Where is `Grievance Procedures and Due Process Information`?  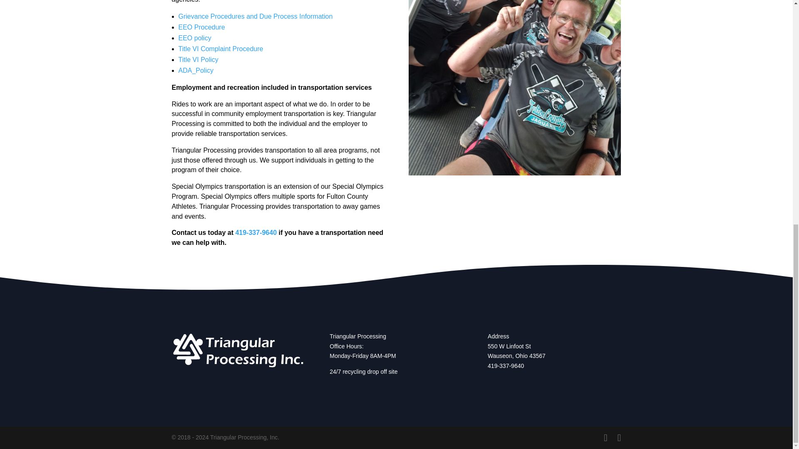
Grievance Procedures and Due Process Information is located at coordinates (255, 16).